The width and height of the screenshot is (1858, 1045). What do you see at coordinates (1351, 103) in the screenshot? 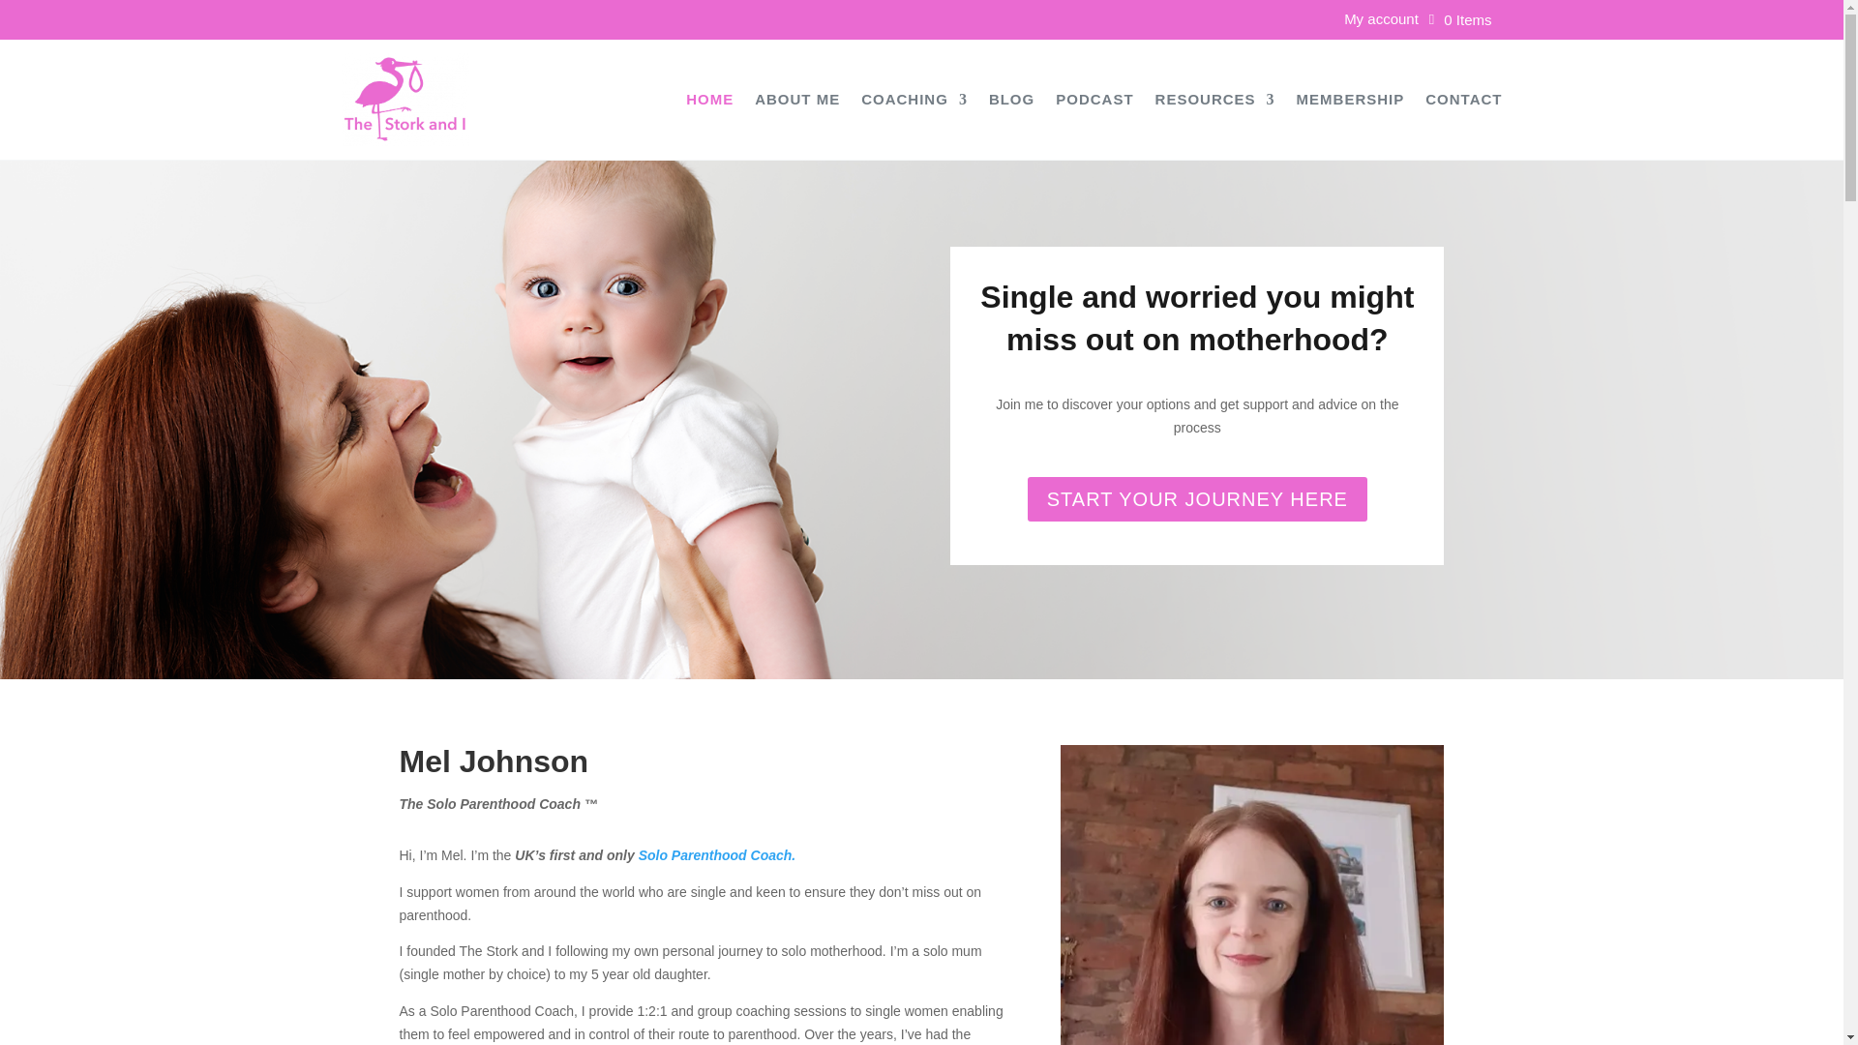
I see `MEMBERSHIP` at bounding box center [1351, 103].